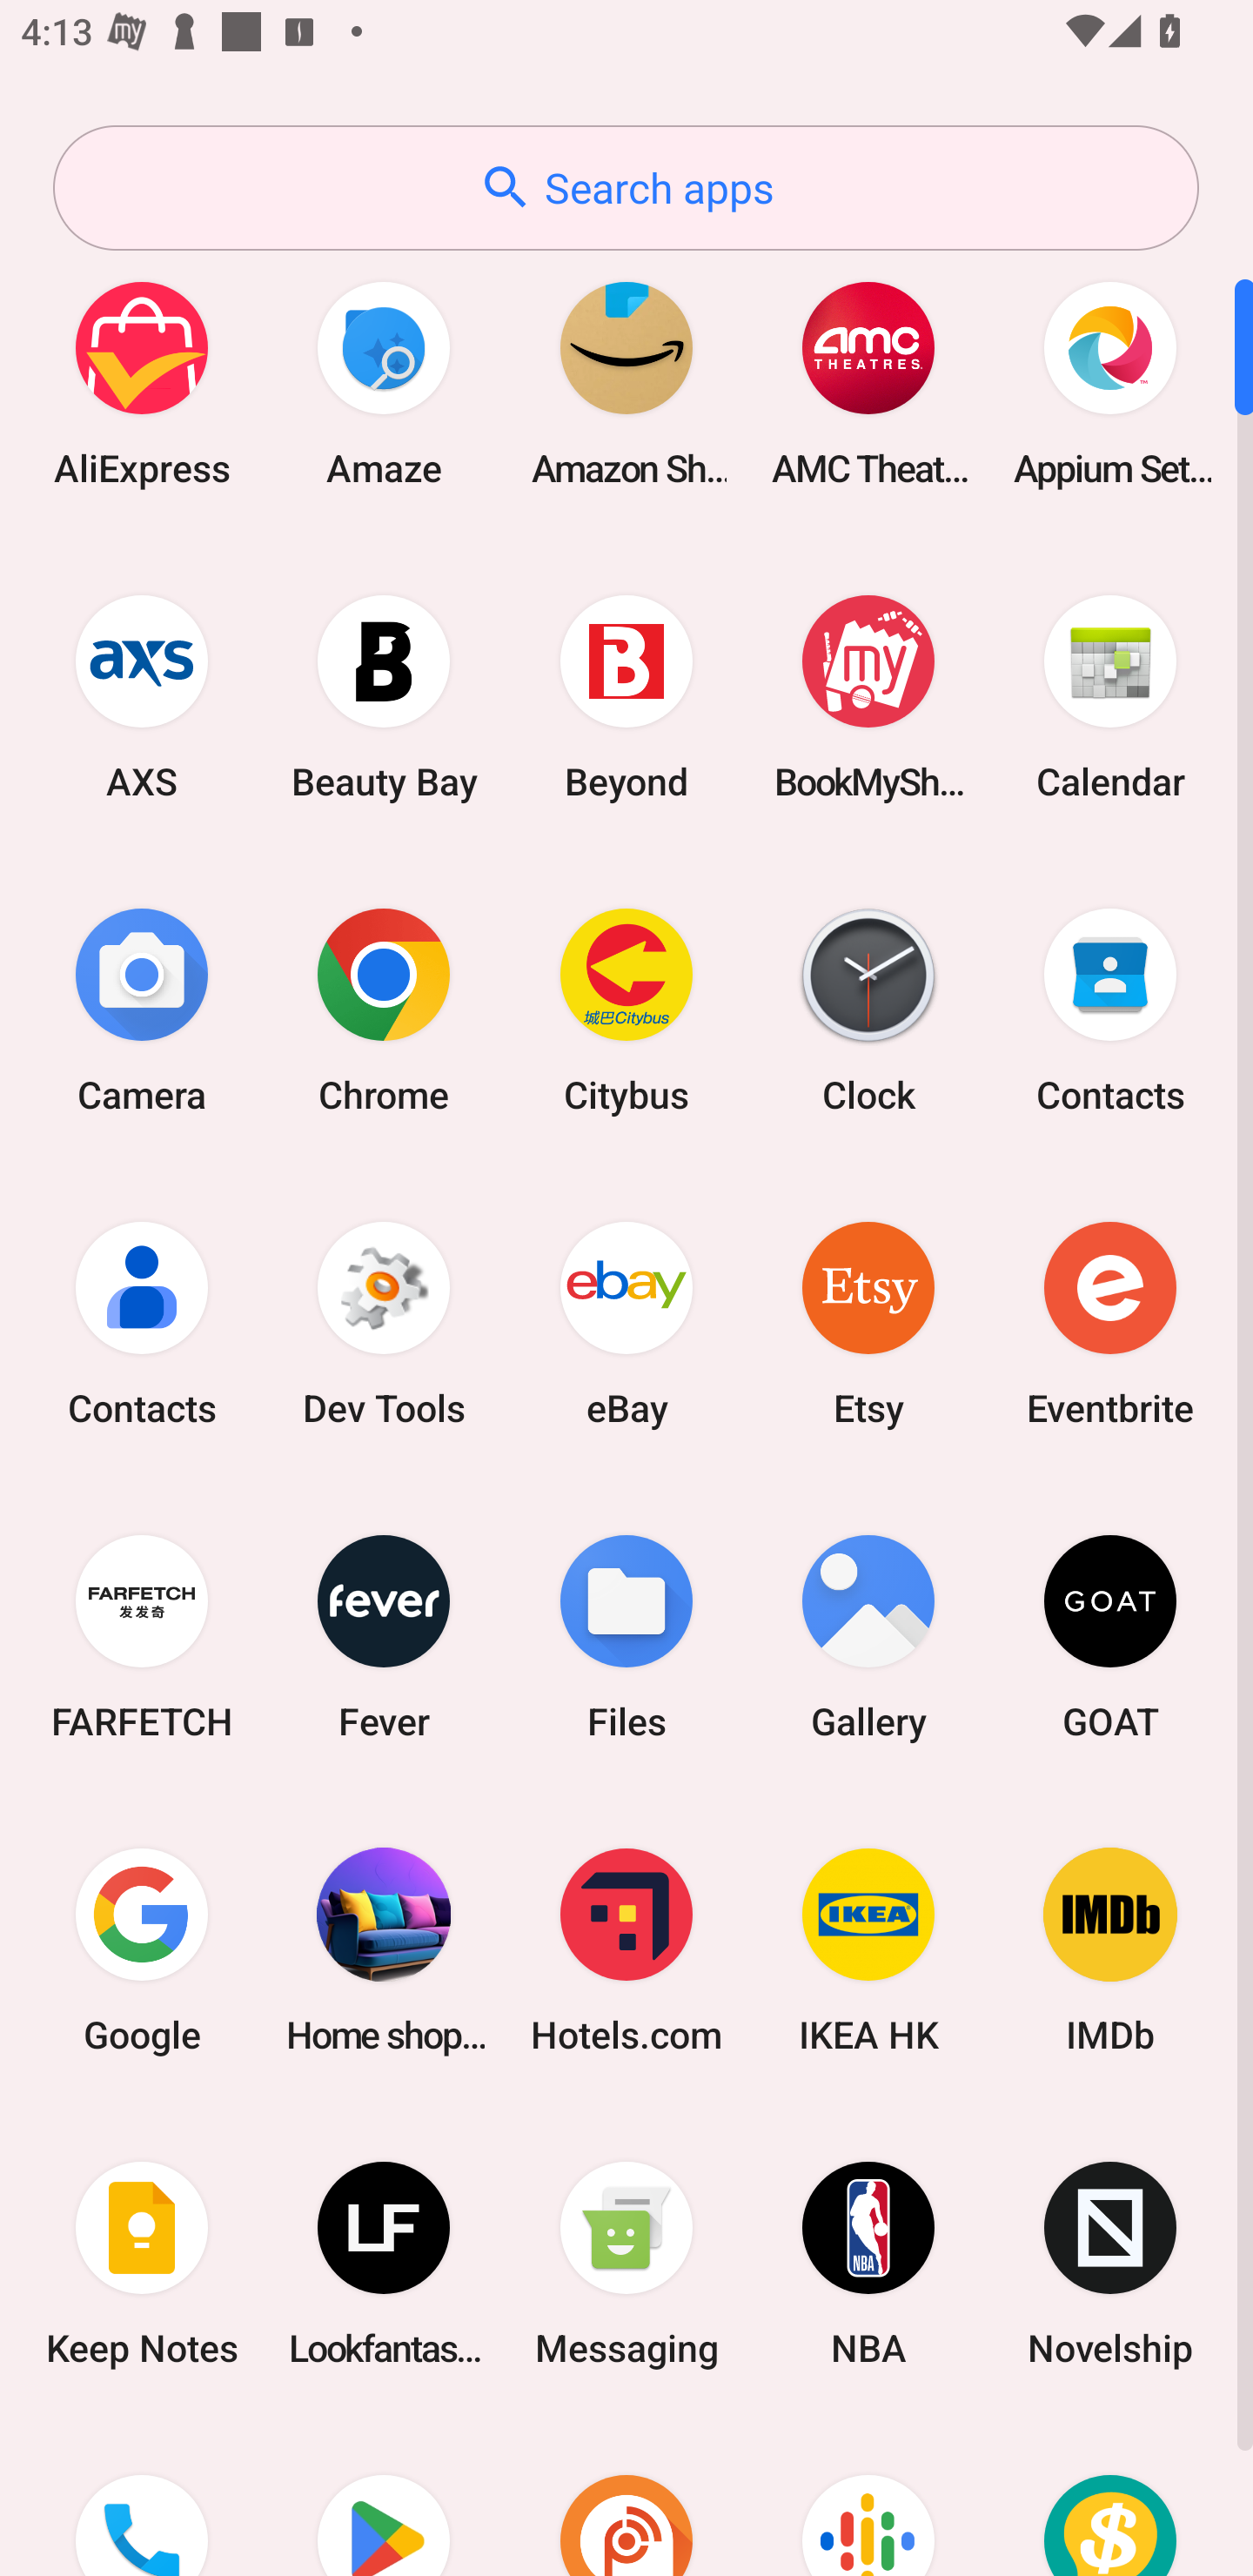 The height and width of the screenshot is (2576, 1253). What do you see at coordinates (384, 2499) in the screenshot?
I see `Play Store` at bounding box center [384, 2499].